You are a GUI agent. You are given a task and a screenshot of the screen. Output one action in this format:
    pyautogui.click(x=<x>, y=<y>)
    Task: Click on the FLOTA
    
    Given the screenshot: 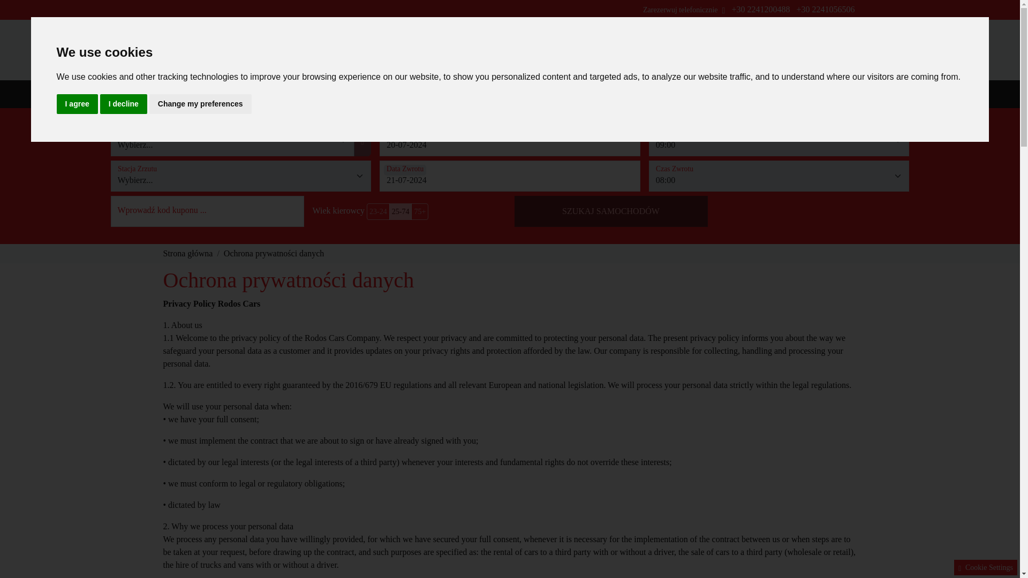 What is the action you would take?
    pyautogui.click(x=326, y=94)
    